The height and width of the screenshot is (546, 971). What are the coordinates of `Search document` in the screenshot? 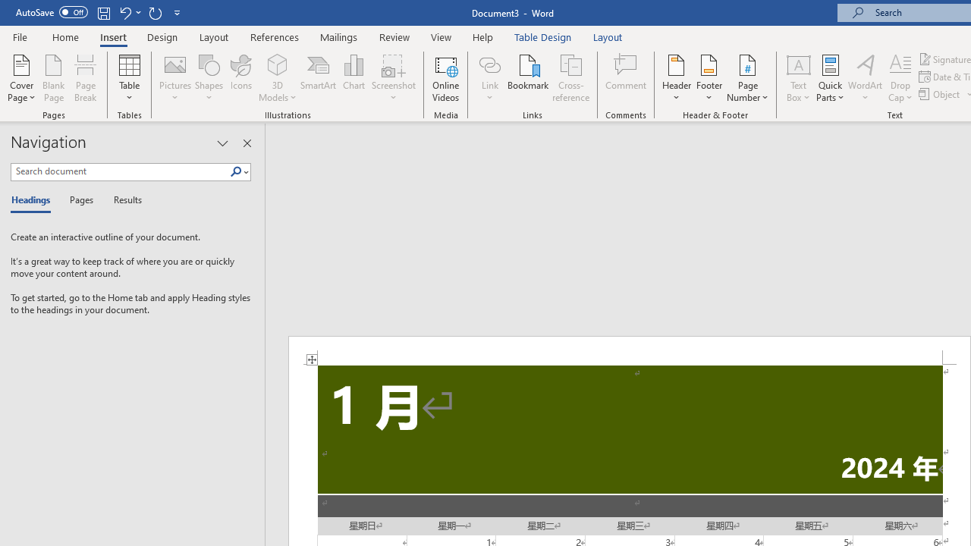 It's located at (120, 171).